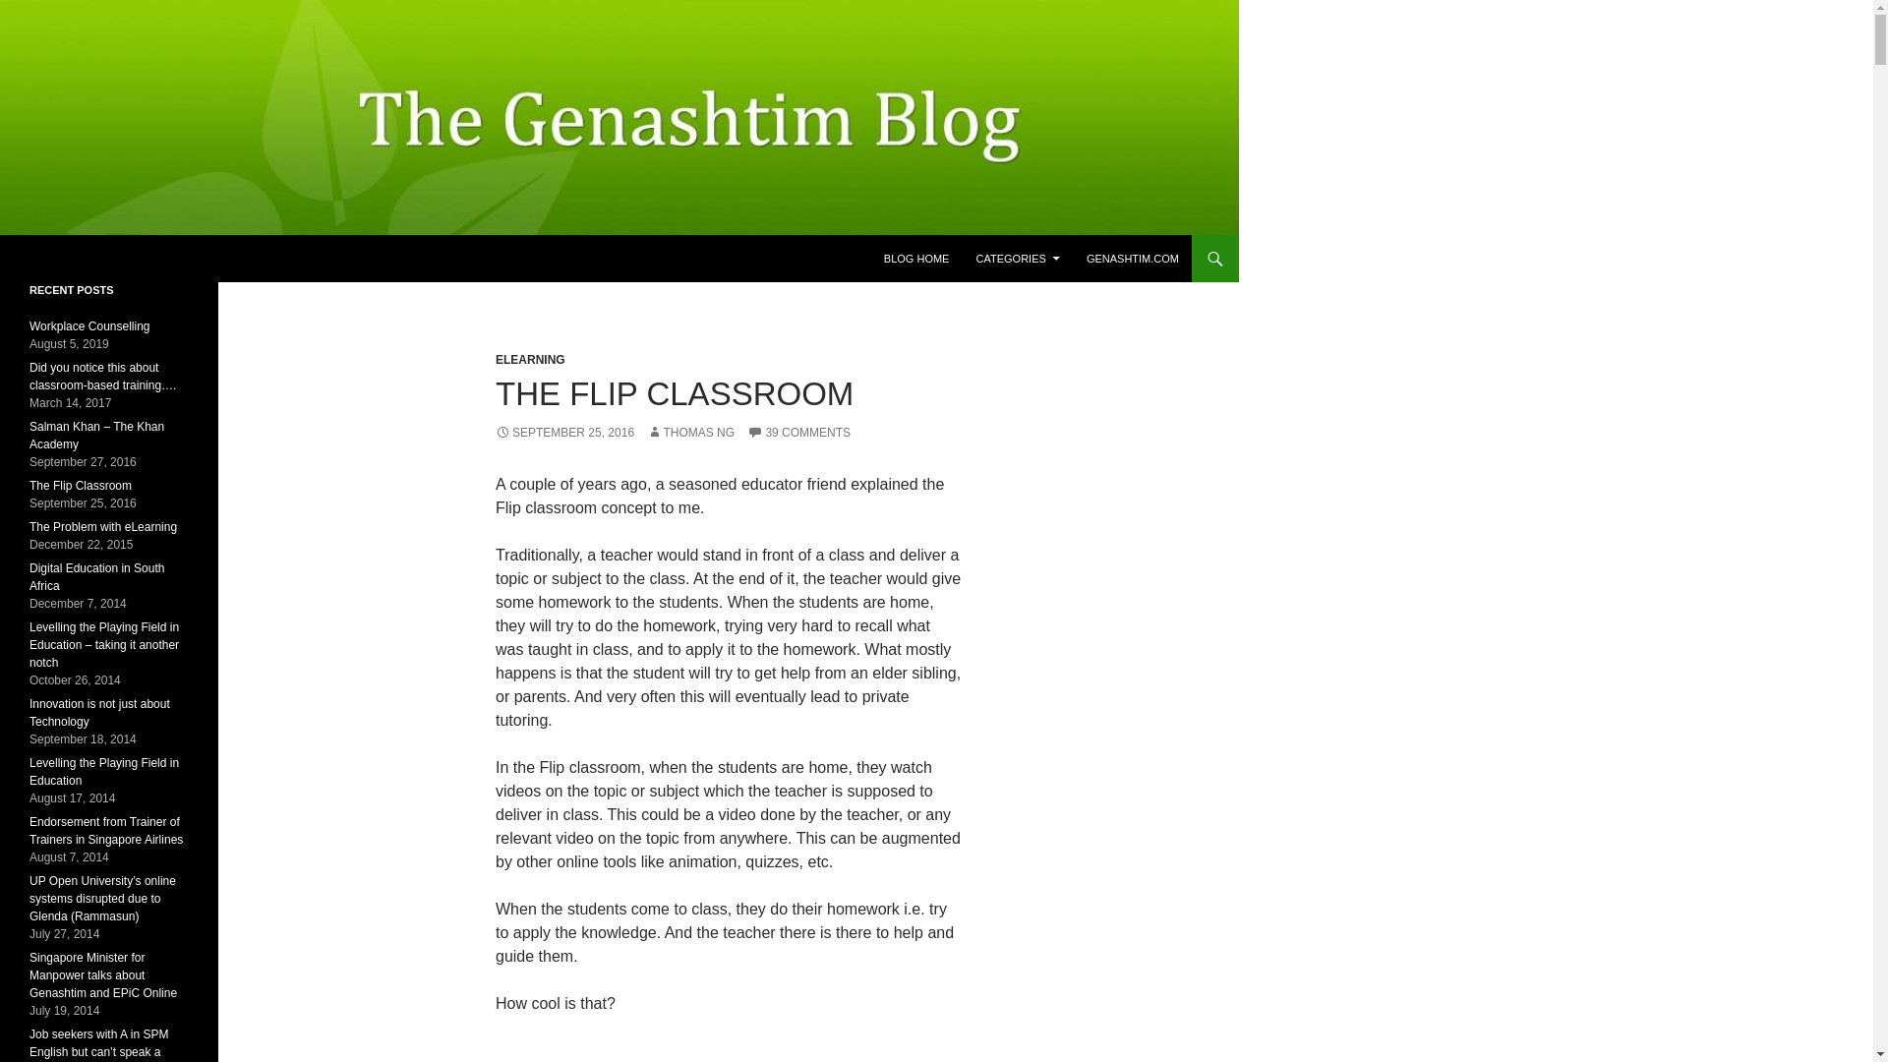 Image resolution: width=1888 pixels, height=1062 pixels. I want to click on 39 COMMENTS, so click(798, 433).